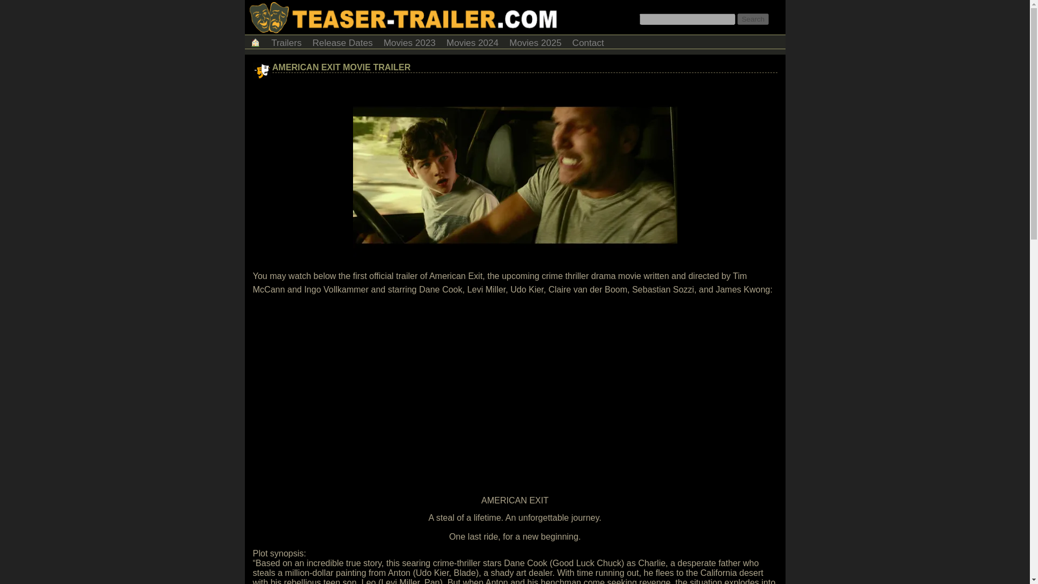 This screenshot has width=1038, height=584. I want to click on Home, so click(255, 41).